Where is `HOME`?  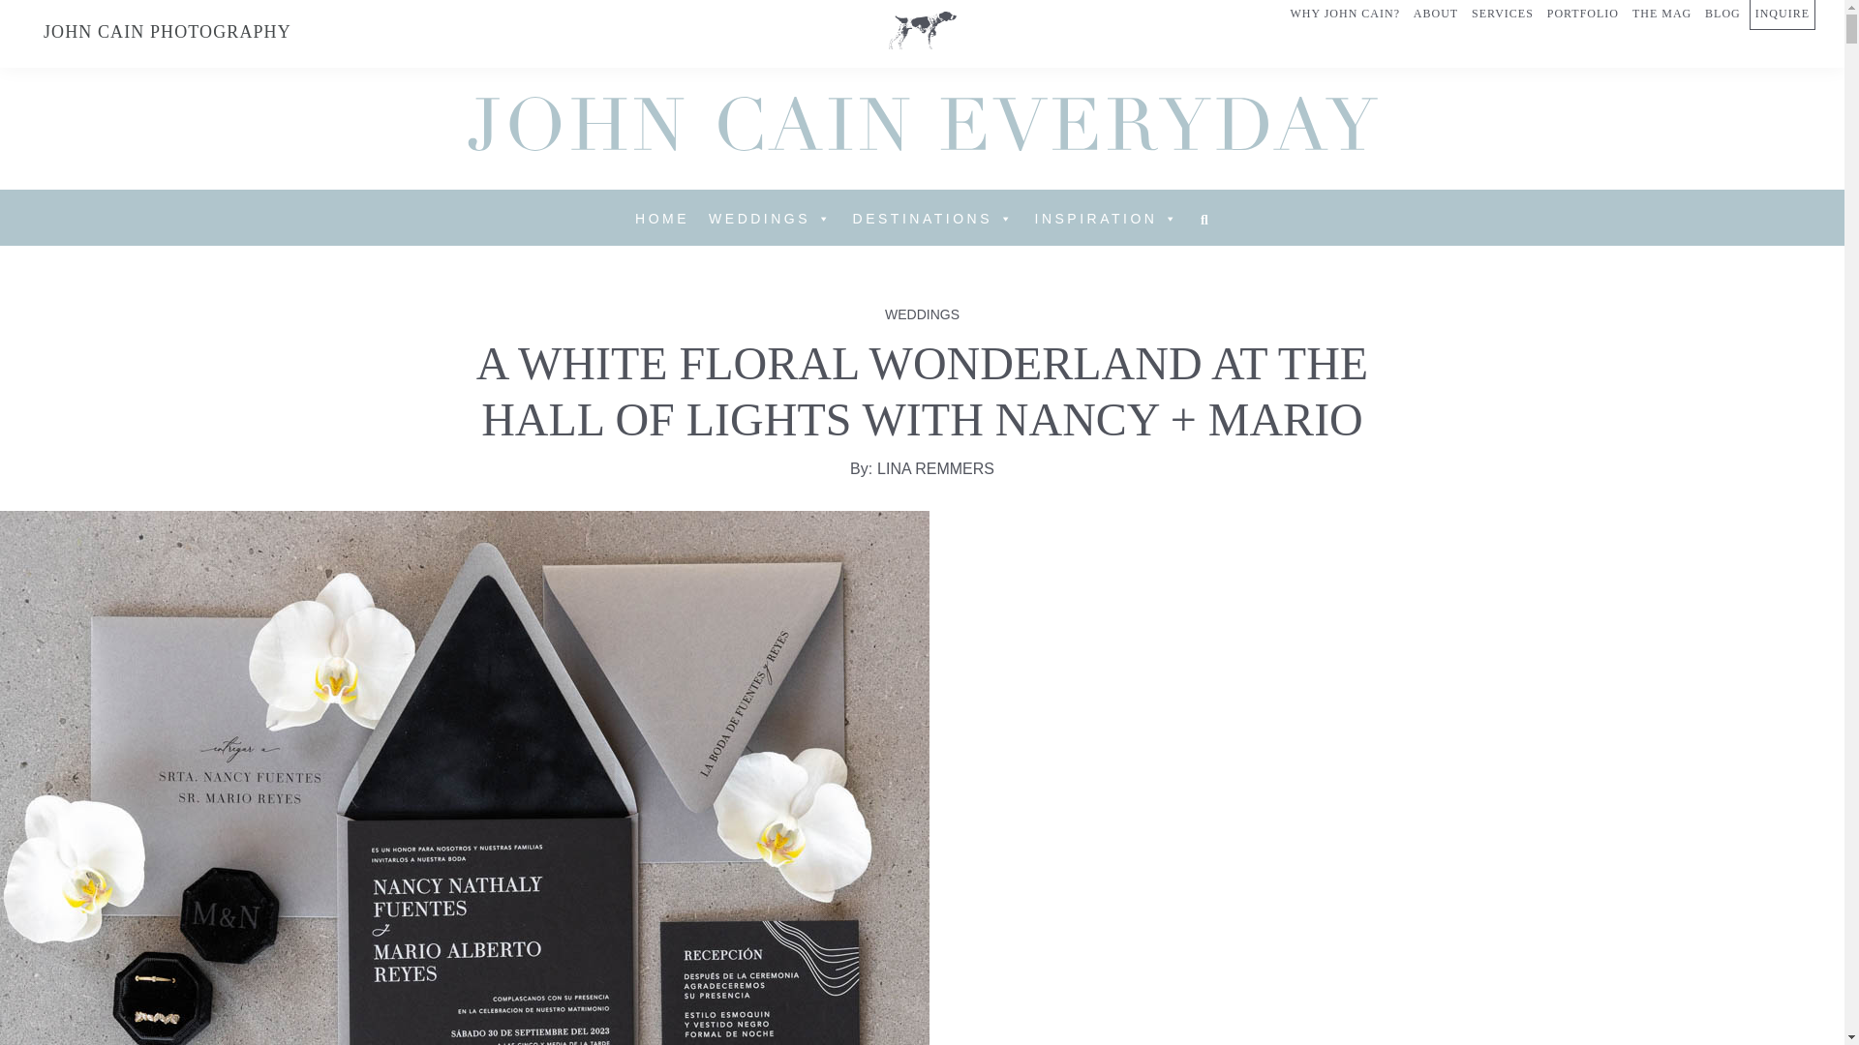 HOME is located at coordinates (661, 219).